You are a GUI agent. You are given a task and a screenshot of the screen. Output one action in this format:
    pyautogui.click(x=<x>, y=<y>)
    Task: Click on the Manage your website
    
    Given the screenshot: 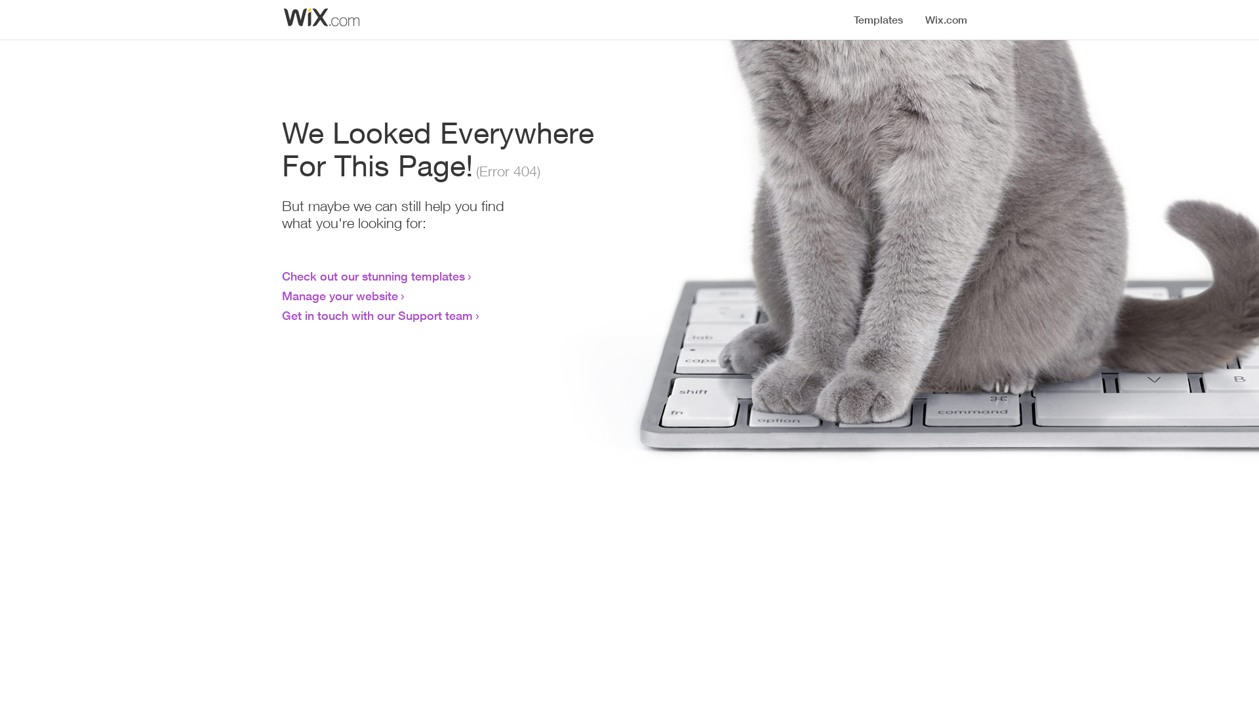 What is the action you would take?
    pyautogui.click(x=340, y=296)
    